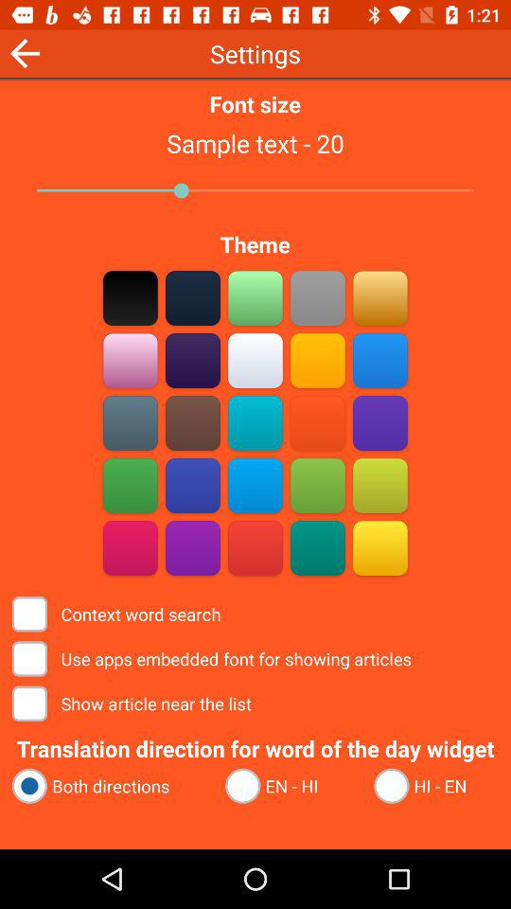 The width and height of the screenshot is (511, 909). What do you see at coordinates (255, 547) in the screenshot?
I see `select color` at bounding box center [255, 547].